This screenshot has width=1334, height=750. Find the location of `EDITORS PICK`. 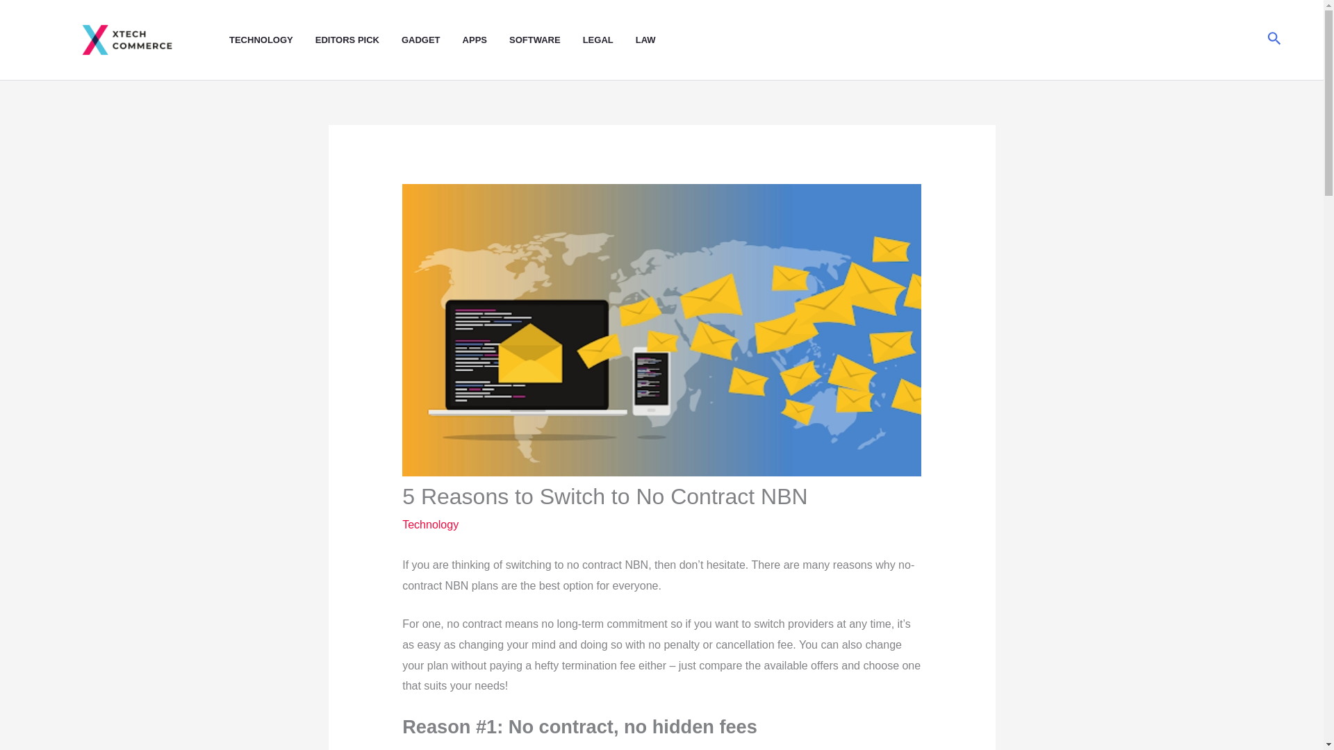

EDITORS PICK is located at coordinates (358, 40).